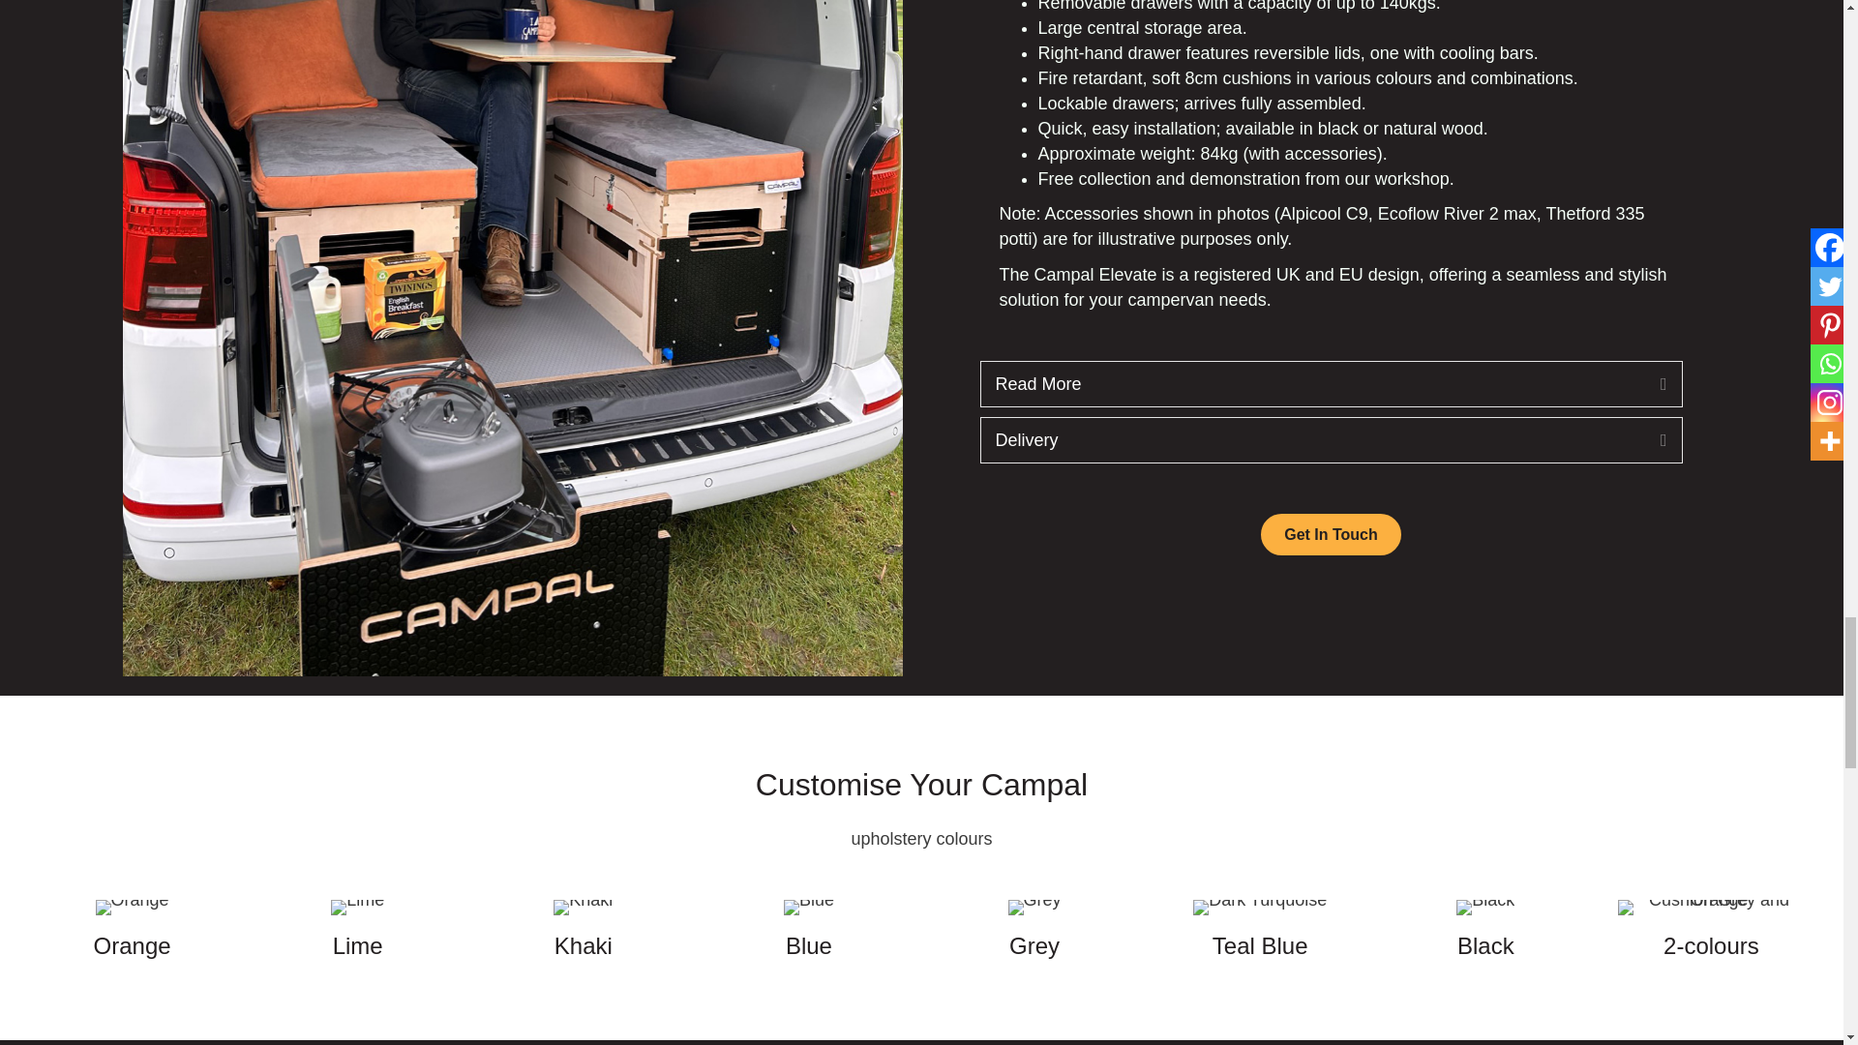 This screenshot has height=1045, width=1858. Describe the element at coordinates (1649, 384) in the screenshot. I see `Expand` at that location.